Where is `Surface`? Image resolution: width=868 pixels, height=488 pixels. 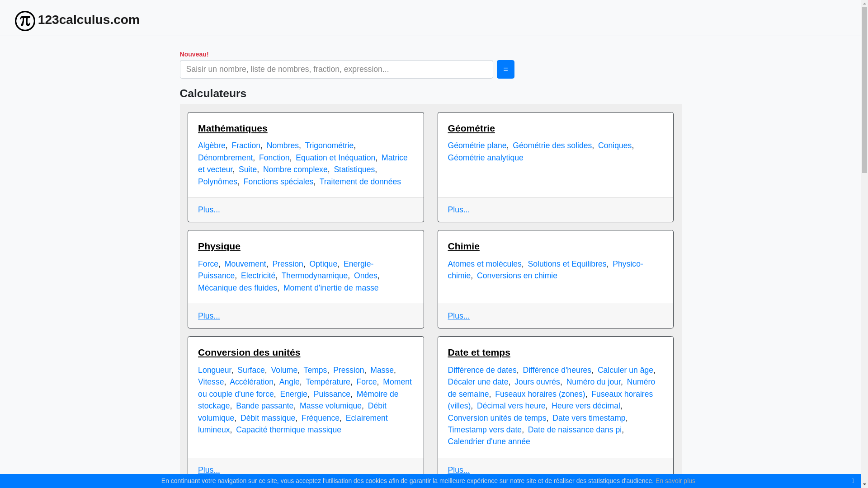
Surface is located at coordinates (251, 370).